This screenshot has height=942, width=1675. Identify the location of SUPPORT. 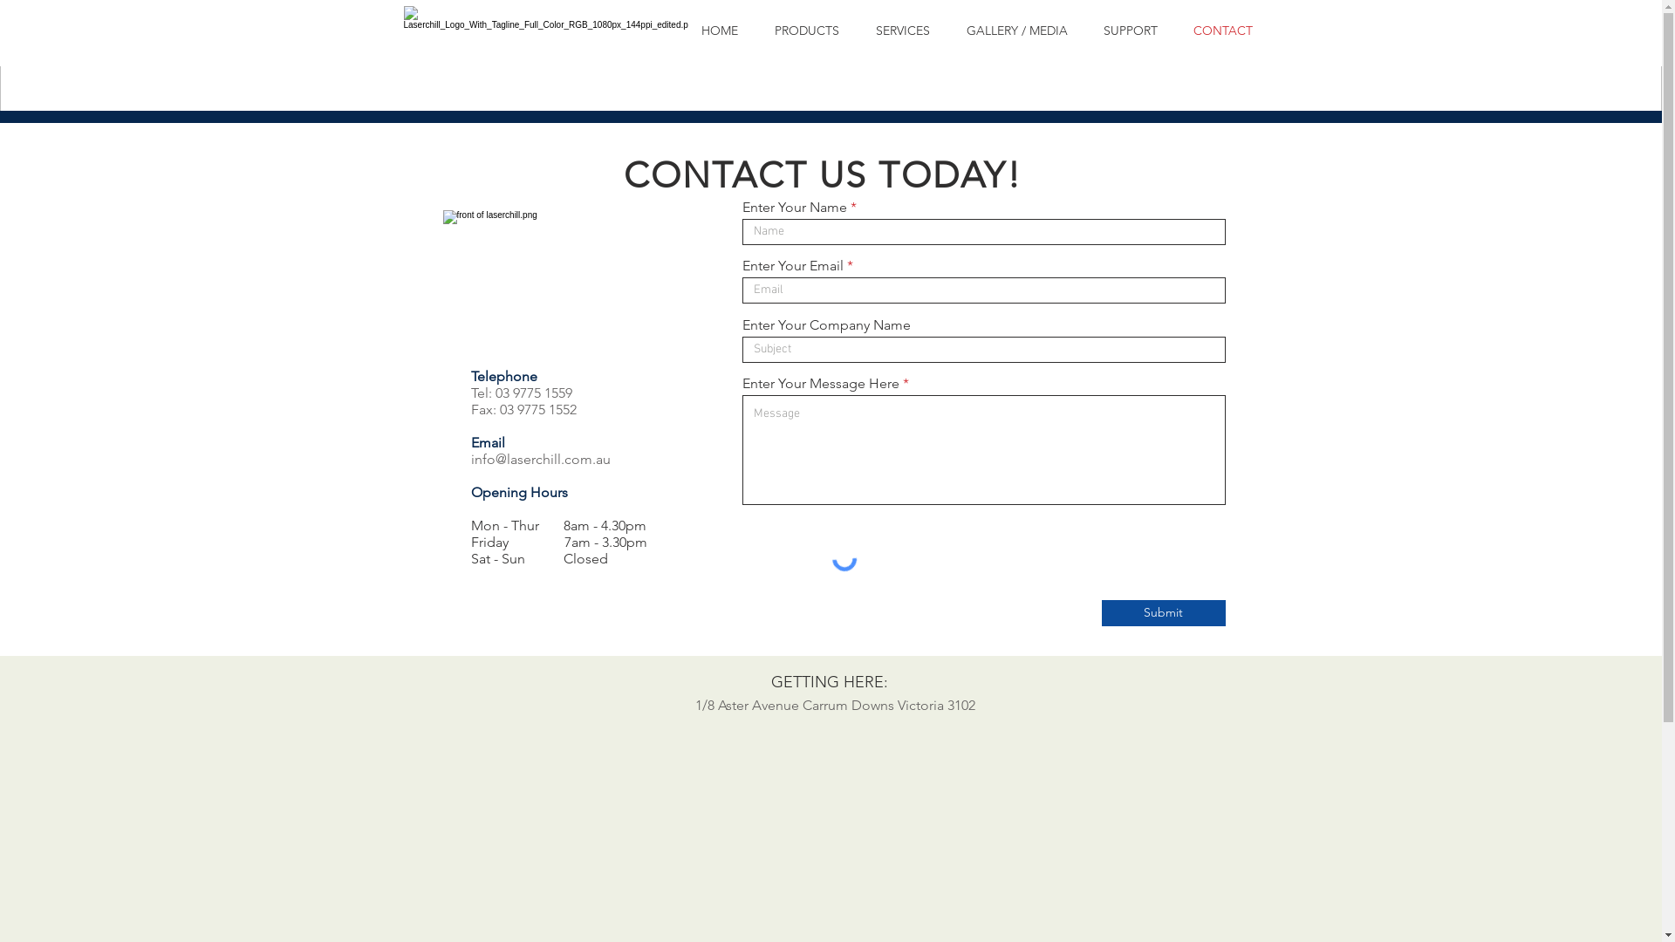
(1131, 31).